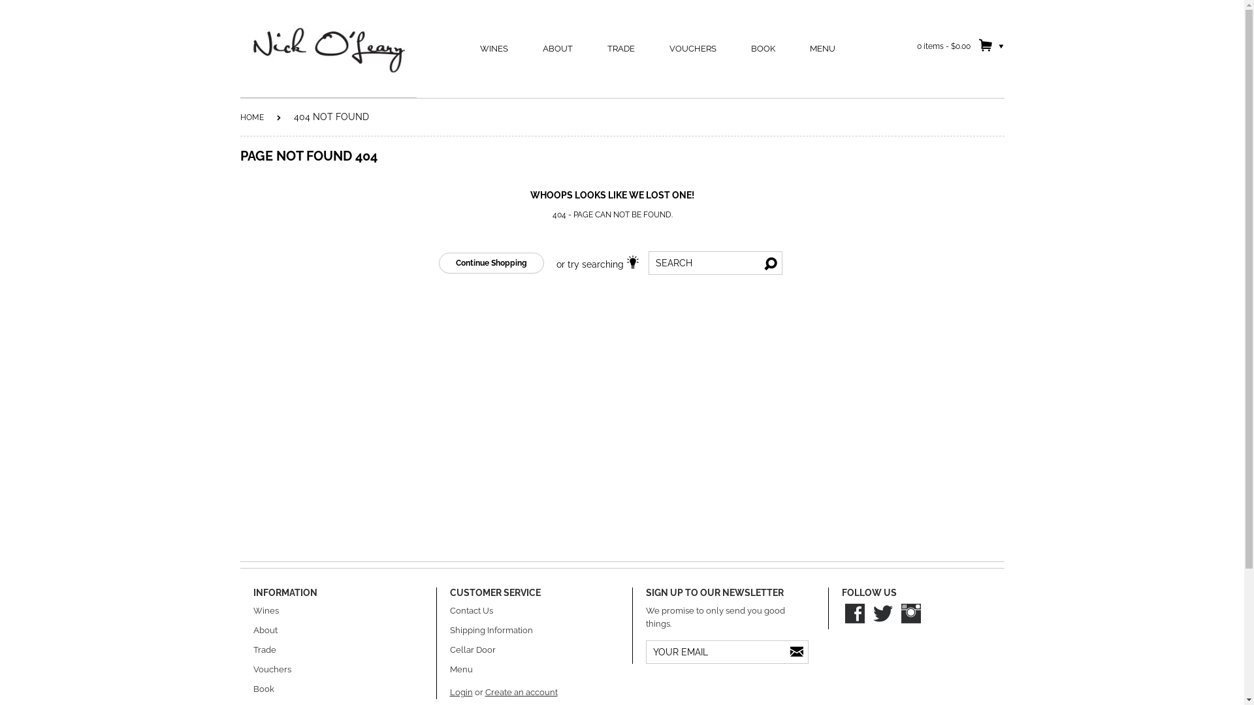 Image resolution: width=1254 pixels, height=705 pixels. Describe the element at coordinates (823, 49) in the screenshot. I see `MENU` at that location.